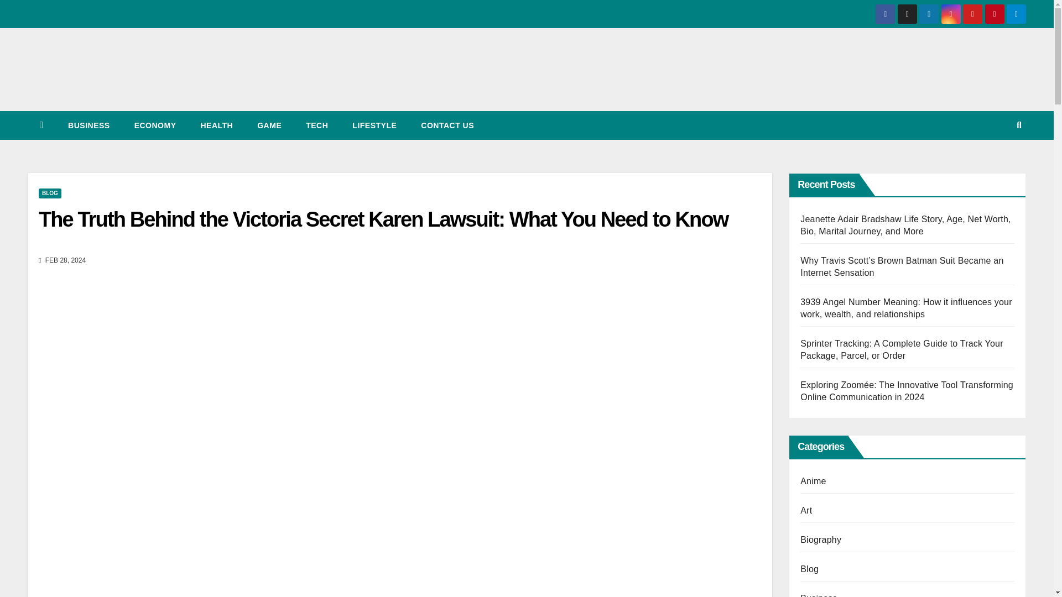 The image size is (1062, 597). I want to click on Business, so click(88, 125).